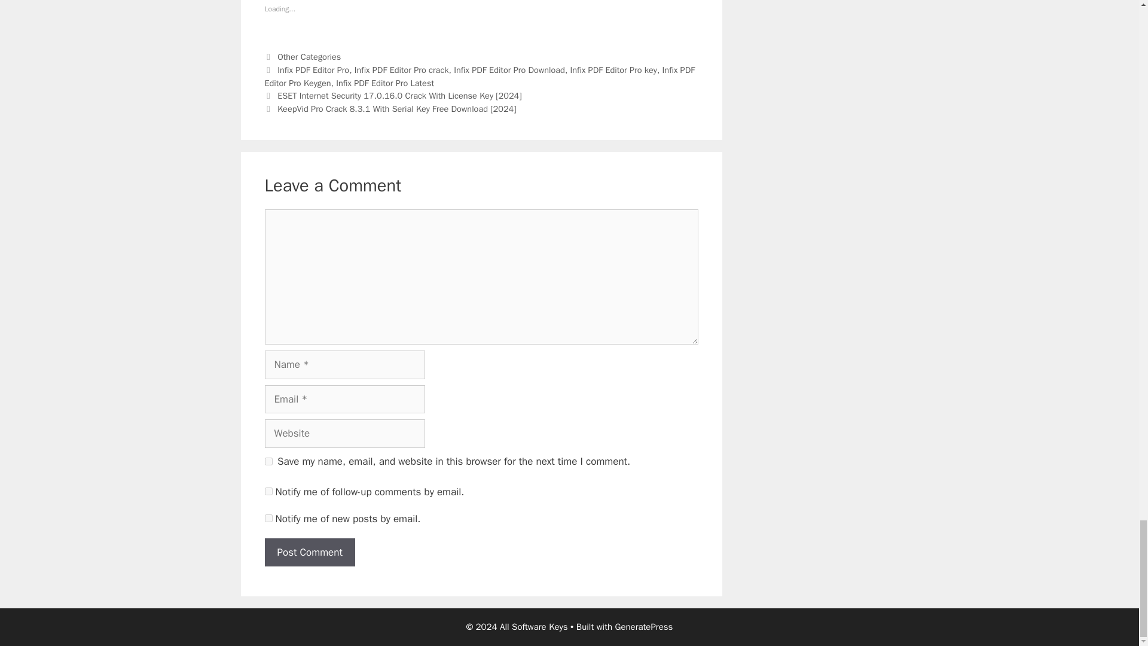  What do you see at coordinates (268, 492) in the screenshot?
I see `subscribe` at bounding box center [268, 492].